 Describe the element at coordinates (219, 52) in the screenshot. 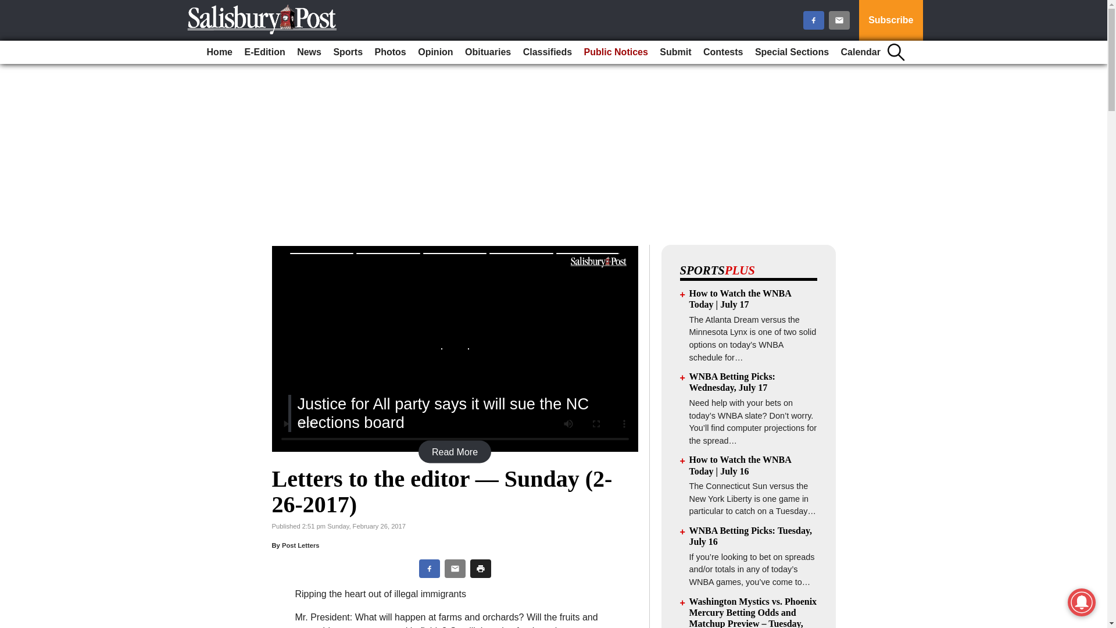

I see `Home` at that location.